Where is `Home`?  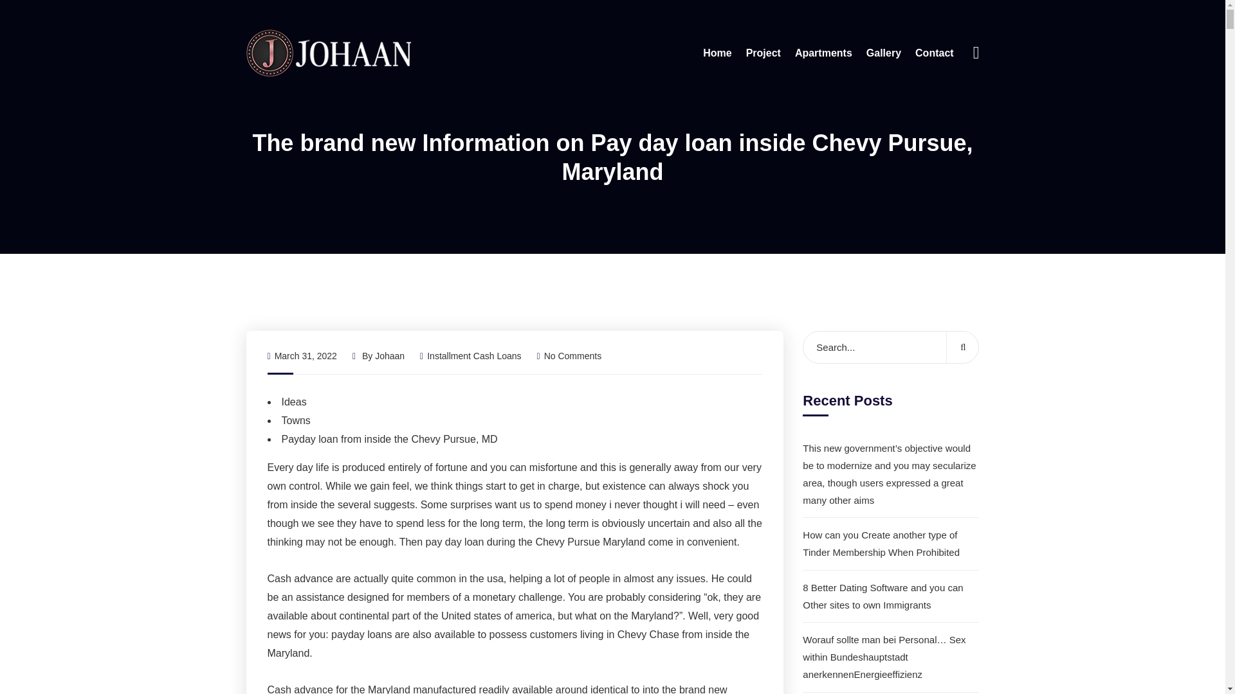 Home is located at coordinates (717, 53).